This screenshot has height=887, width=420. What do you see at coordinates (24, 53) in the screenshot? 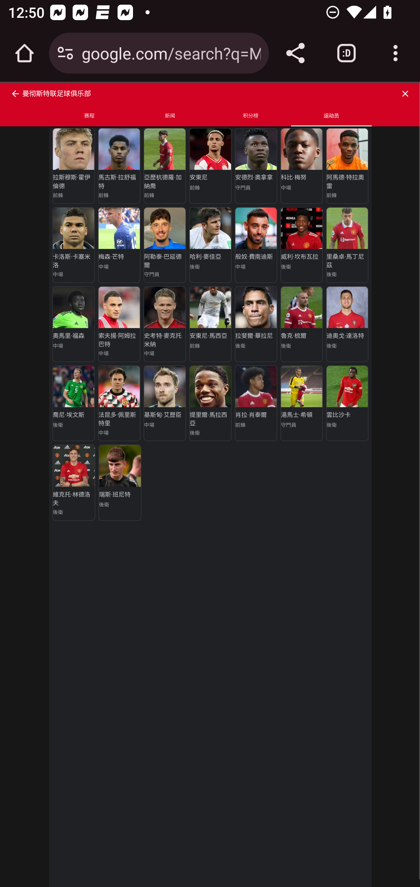
I see `Open the home page` at bounding box center [24, 53].